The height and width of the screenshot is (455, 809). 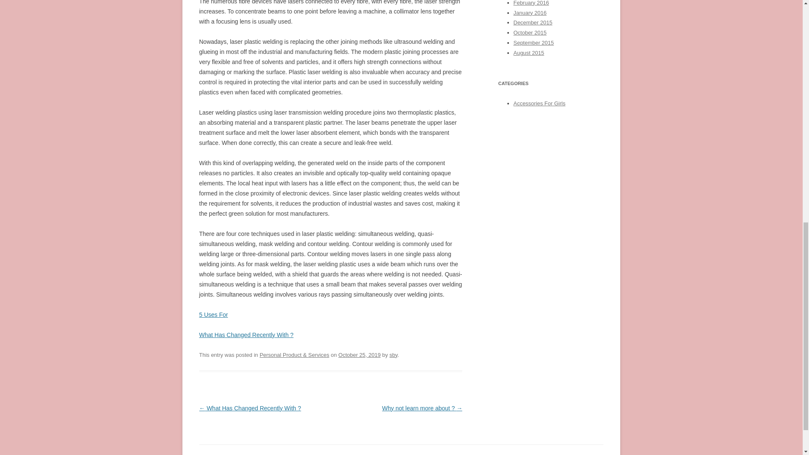 What do you see at coordinates (393, 355) in the screenshot?
I see `View all posts by sby` at bounding box center [393, 355].